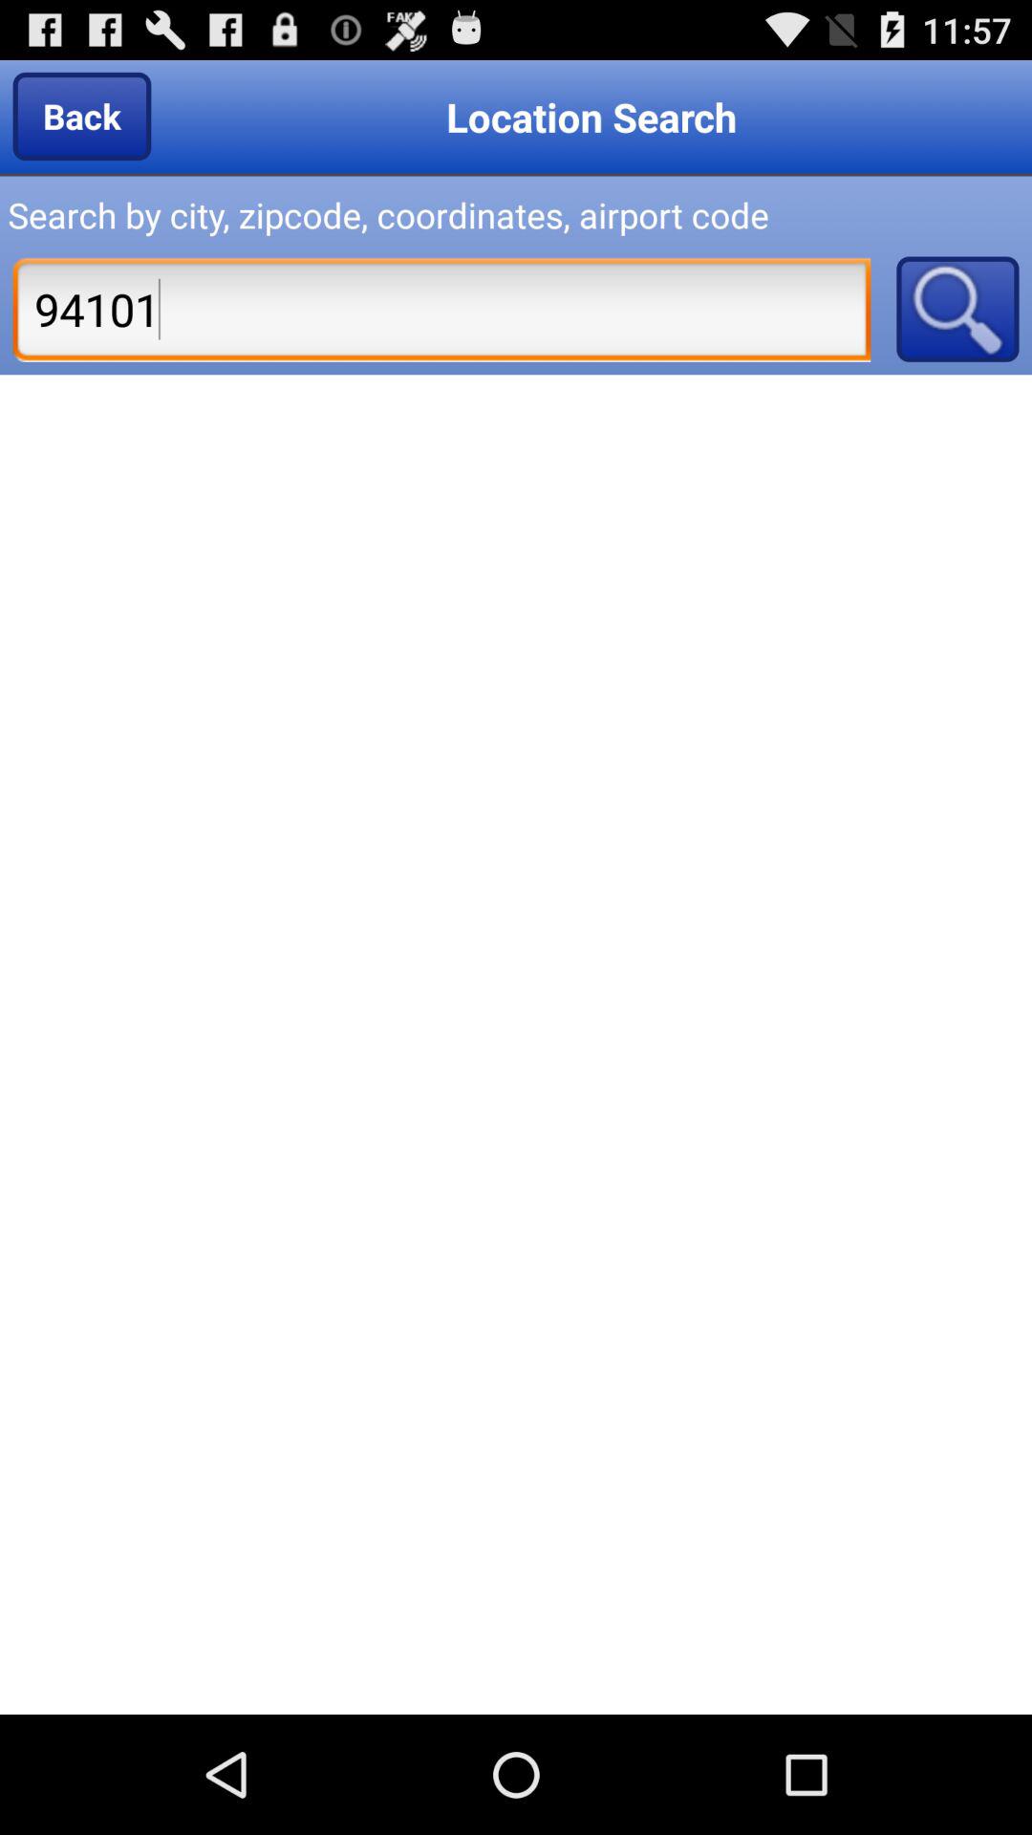 The width and height of the screenshot is (1032, 1835). What do you see at coordinates (82, 116) in the screenshot?
I see `open icon next to the location search` at bounding box center [82, 116].